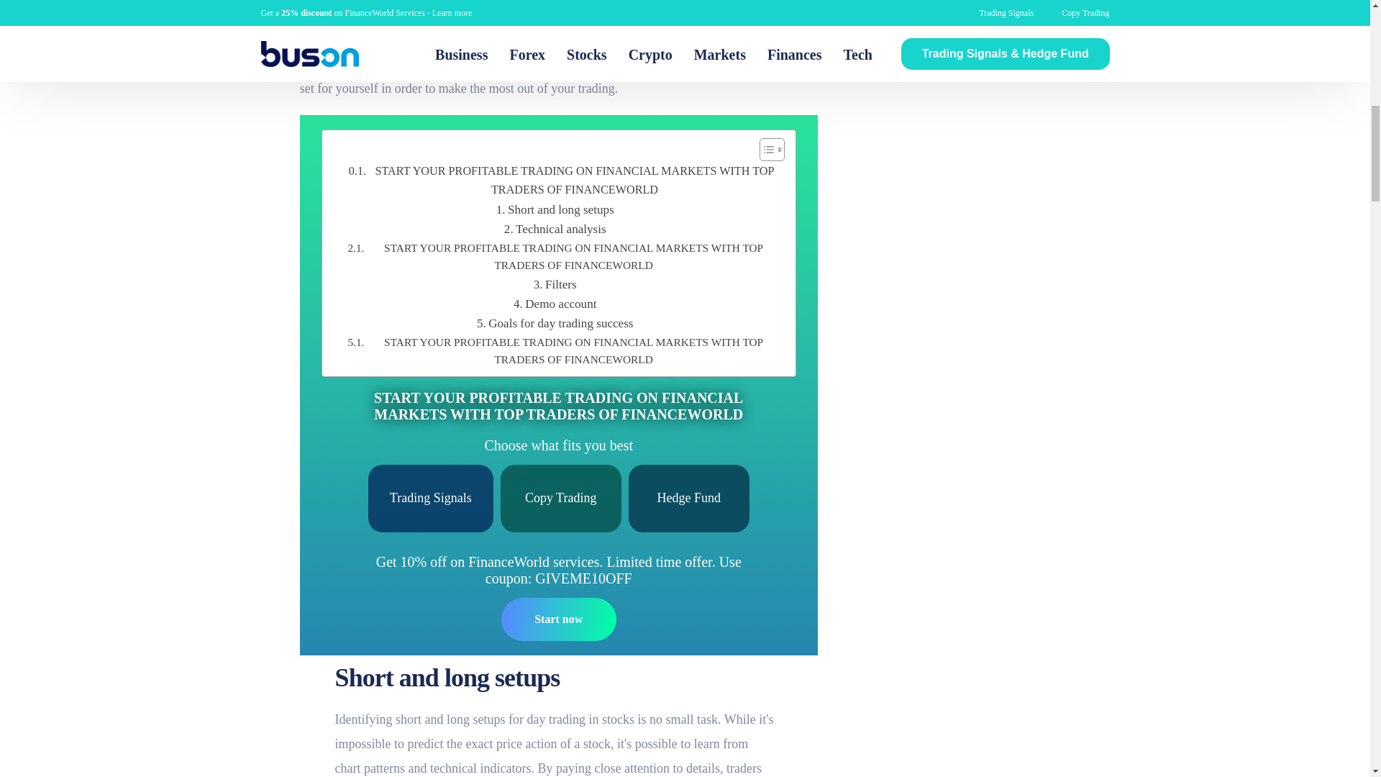 The width and height of the screenshot is (1381, 777). Describe the element at coordinates (561, 498) in the screenshot. I see `Copy Trading` at that location.